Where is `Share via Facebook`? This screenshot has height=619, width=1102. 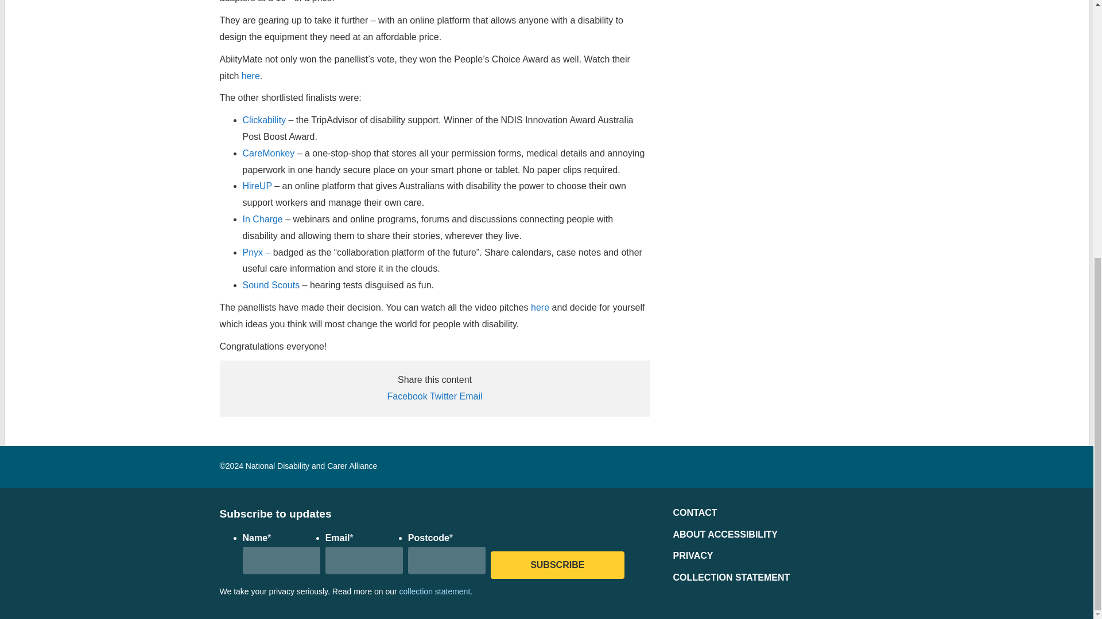
Share via Facebook is located at coordinates (406, 395).